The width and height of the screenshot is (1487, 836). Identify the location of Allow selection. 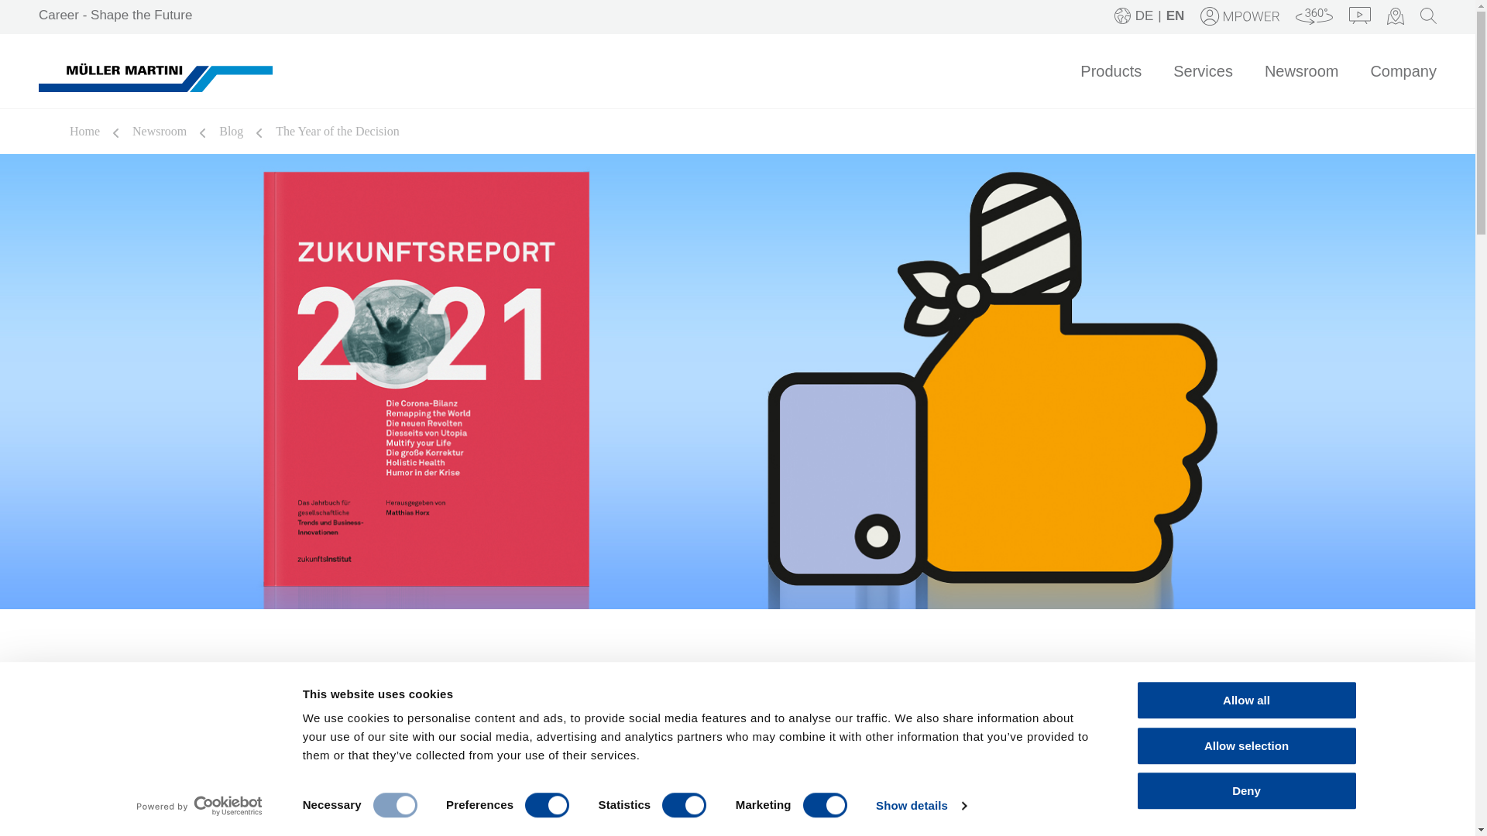
(1245, 746).